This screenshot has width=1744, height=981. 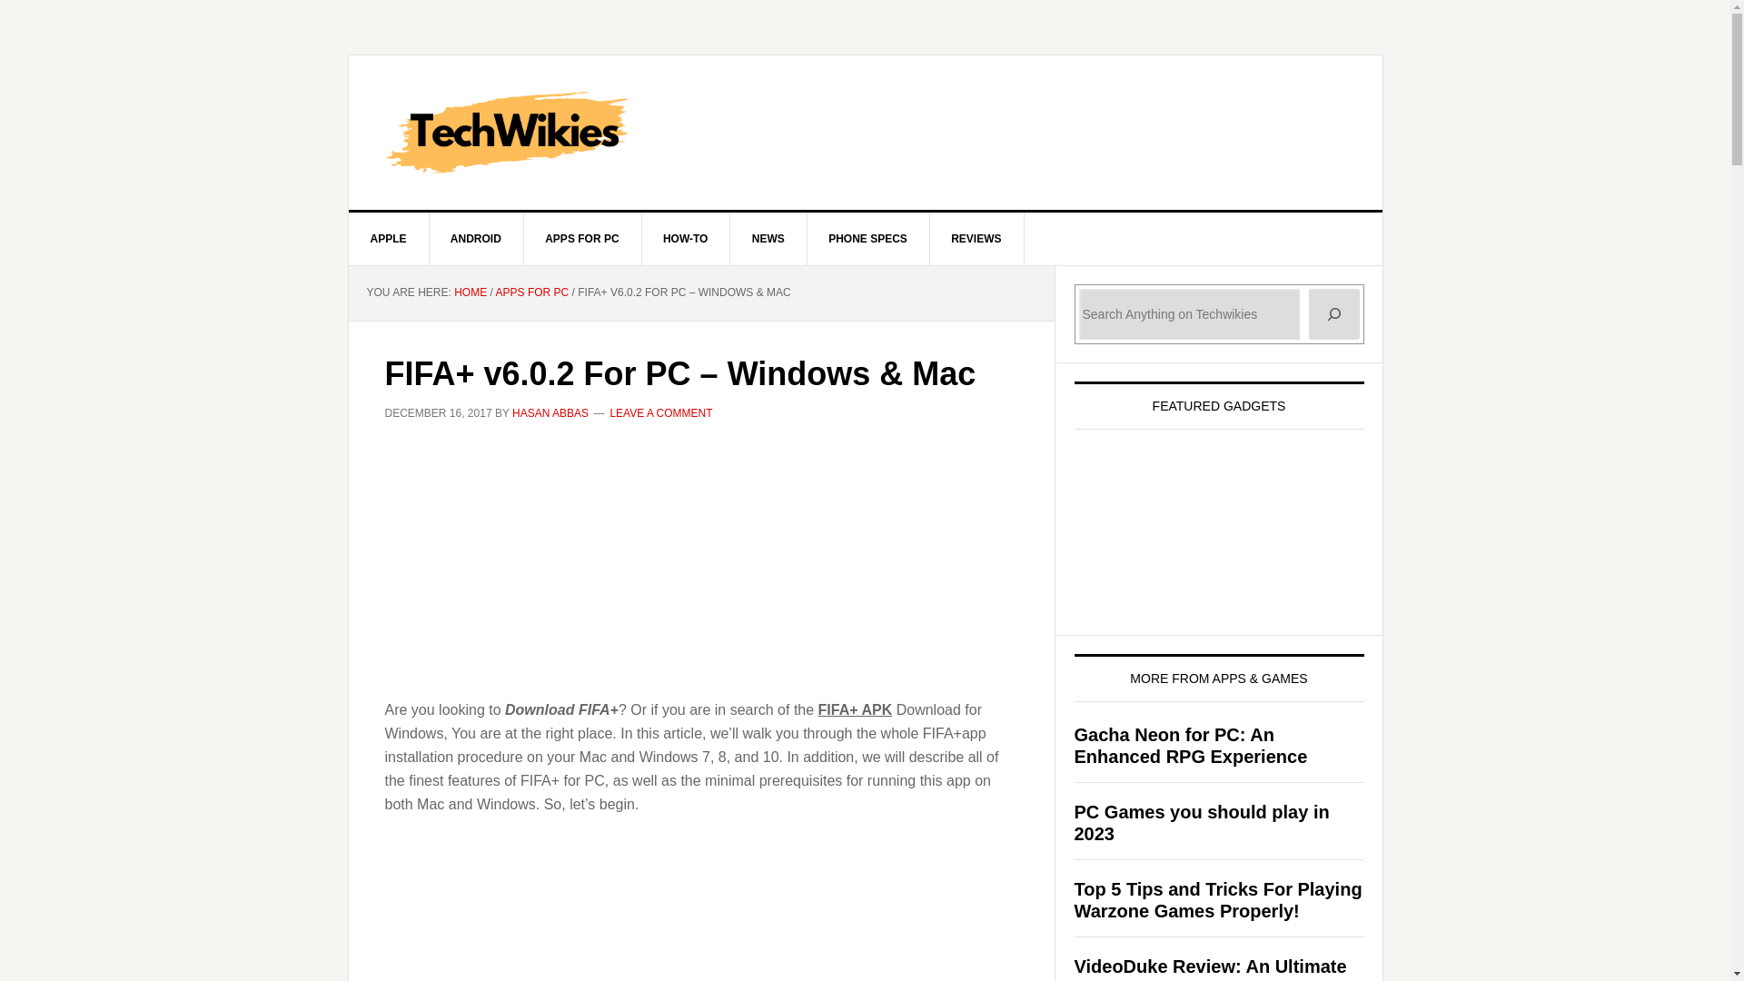 I want to click on HOW-TO, so click(x=686, y=238).